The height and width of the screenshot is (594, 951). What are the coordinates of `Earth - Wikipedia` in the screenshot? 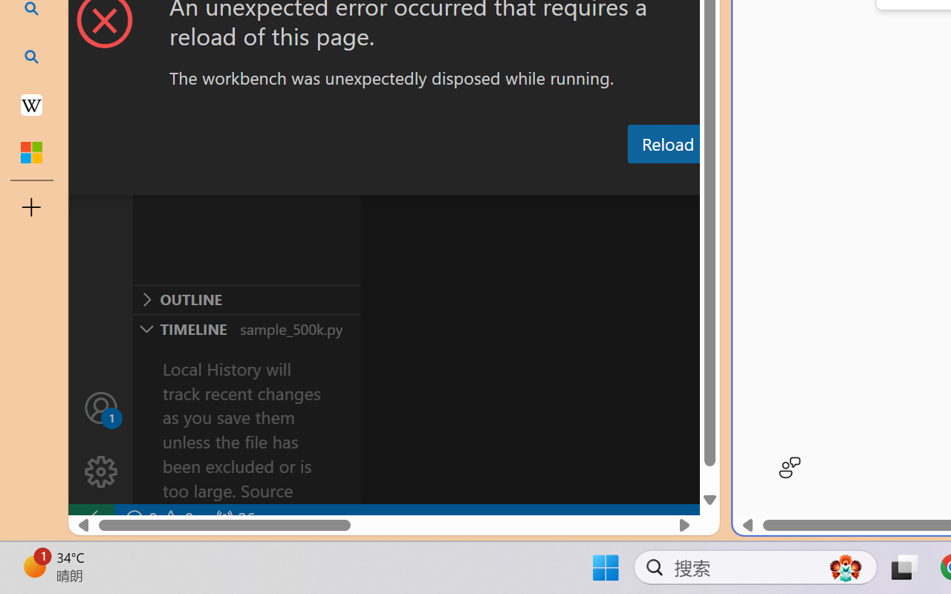 It's located at (31, 104).